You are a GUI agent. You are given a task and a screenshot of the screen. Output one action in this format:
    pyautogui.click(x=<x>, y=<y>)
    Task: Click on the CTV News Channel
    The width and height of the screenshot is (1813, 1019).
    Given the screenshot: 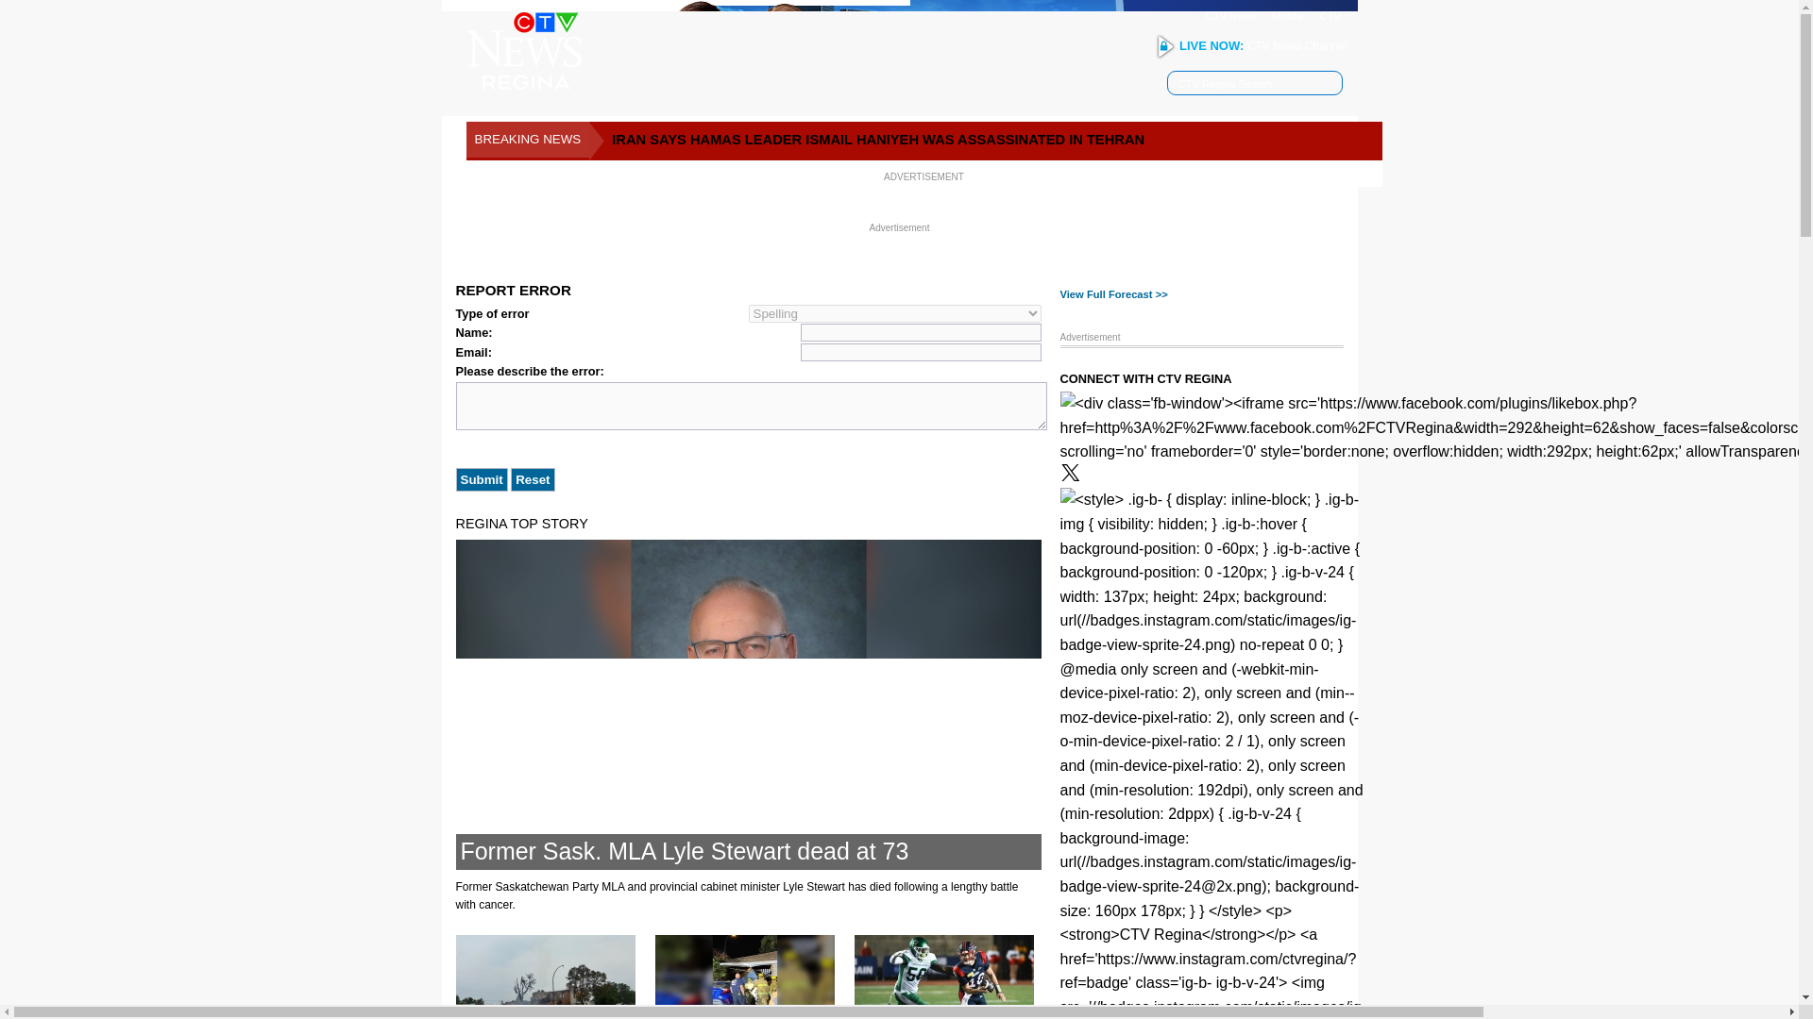 What is the action you would take?
    pyautogui.click(x=1296, y=46)
    